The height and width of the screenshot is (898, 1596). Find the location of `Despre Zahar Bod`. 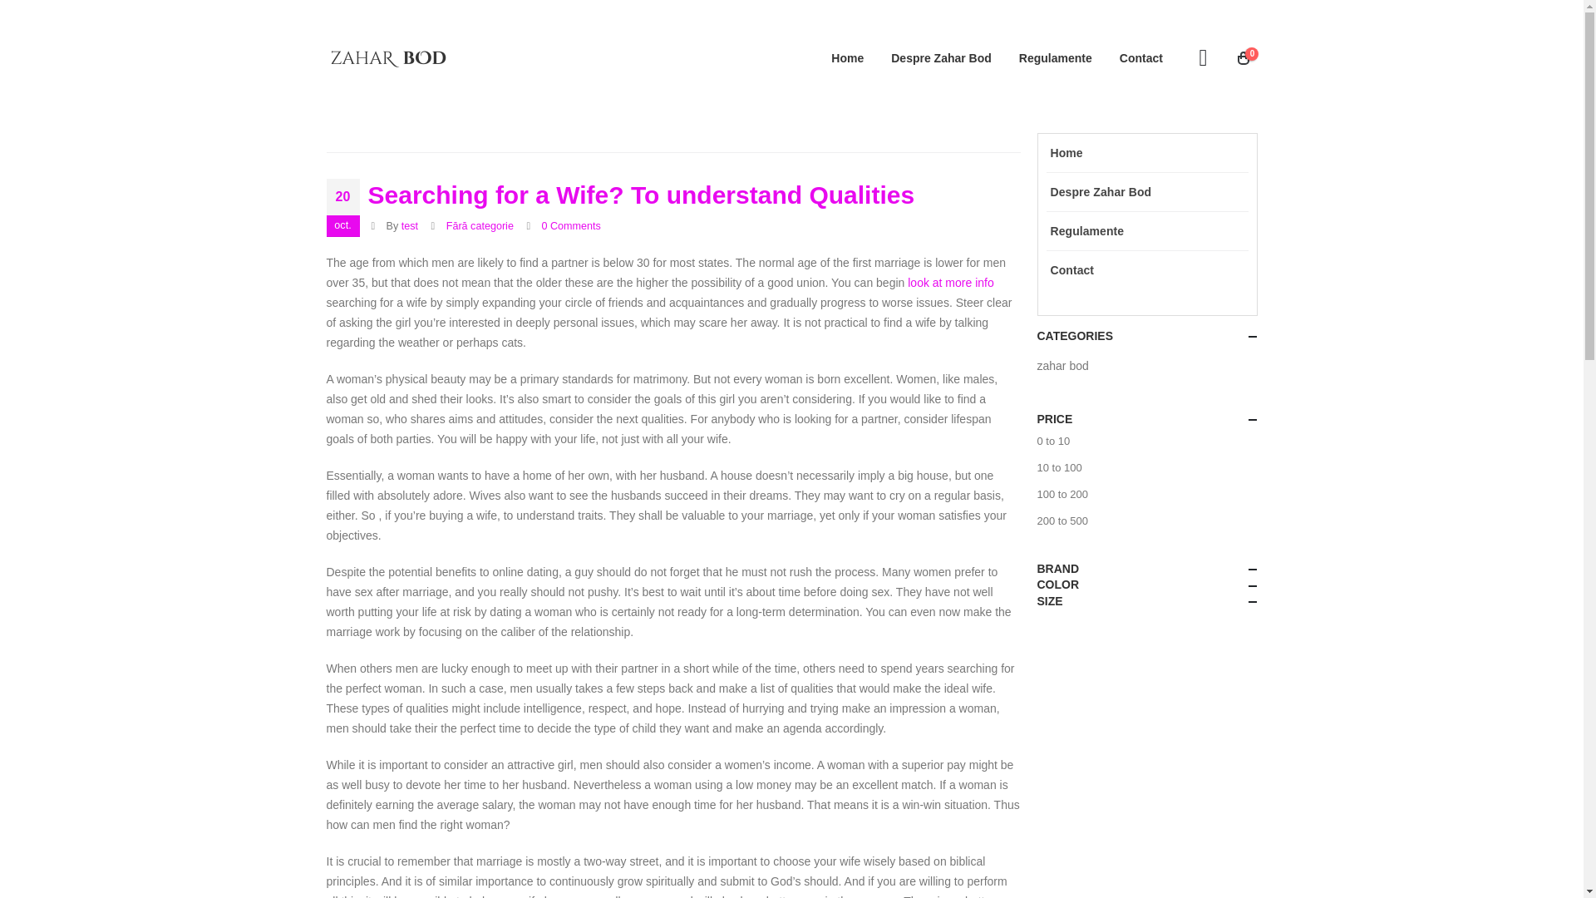

Despre Zahar Bod is located at coordinates (941, 58).